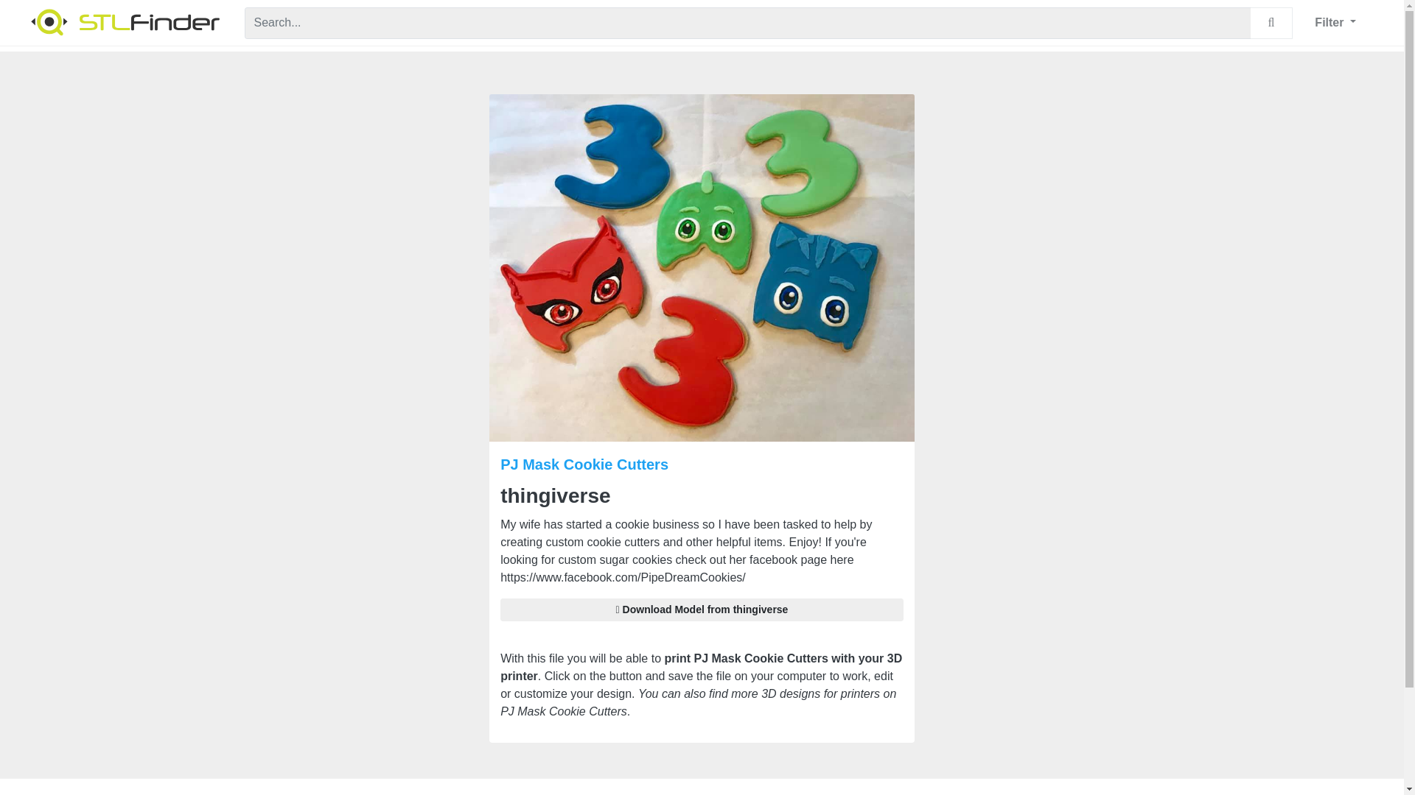  I want to click on Download Model from thingiverse, so click(702, 609).